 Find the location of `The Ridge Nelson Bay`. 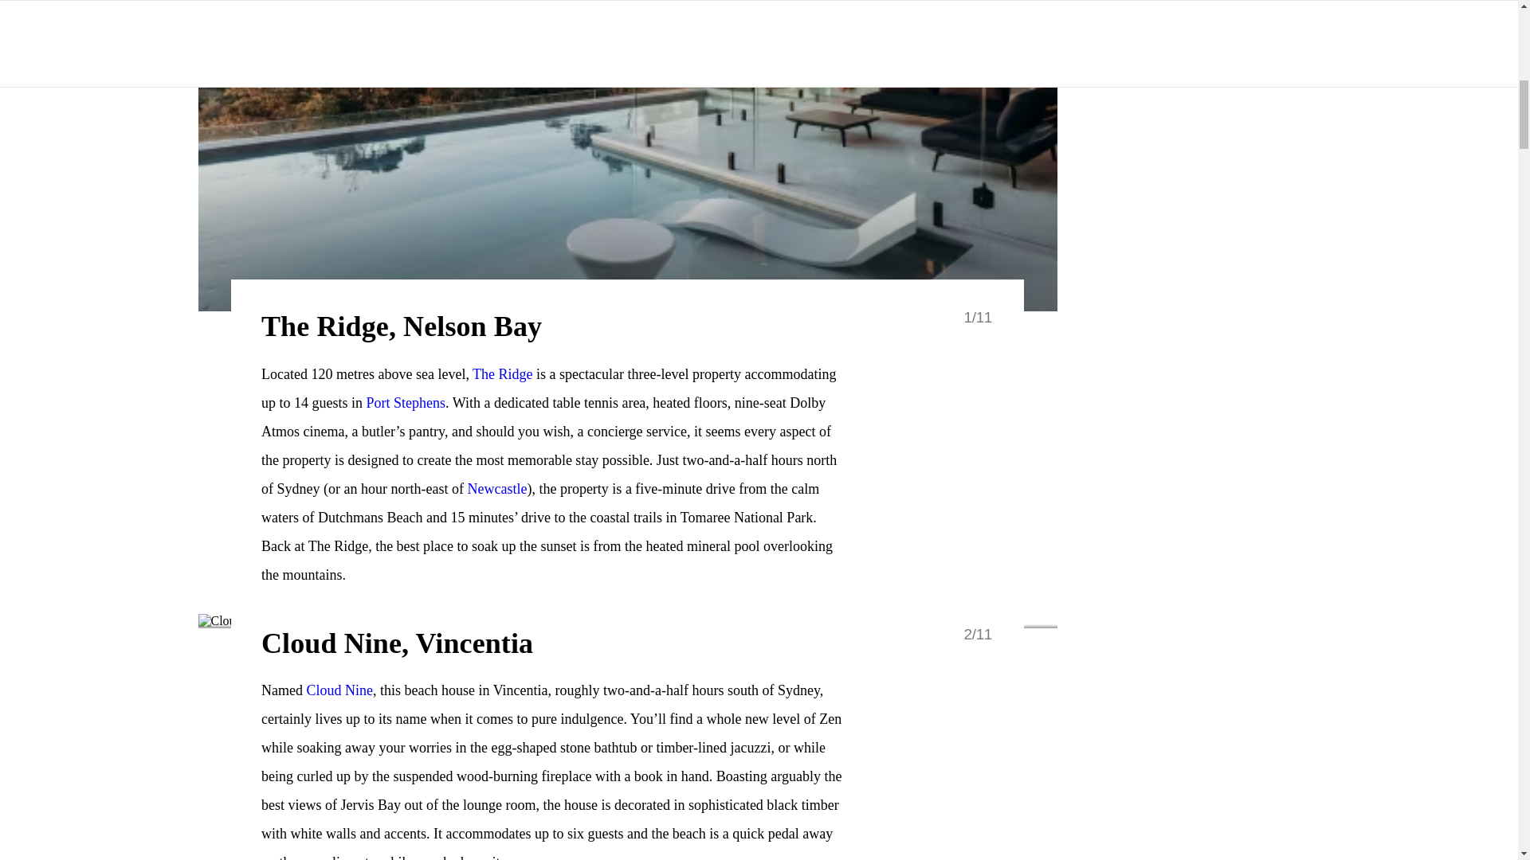

The Ridge Nelson Bay is located at coordinates (502, 374).